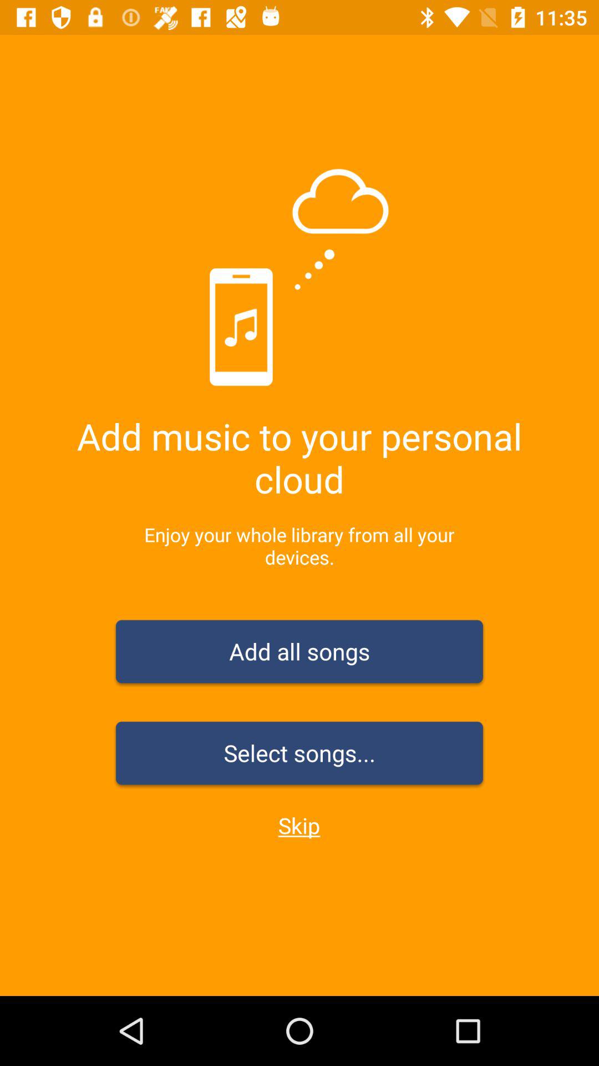  Describe the element at coordinates (299, 755) in the screenshot. I see `click the select songs... item` at that location.